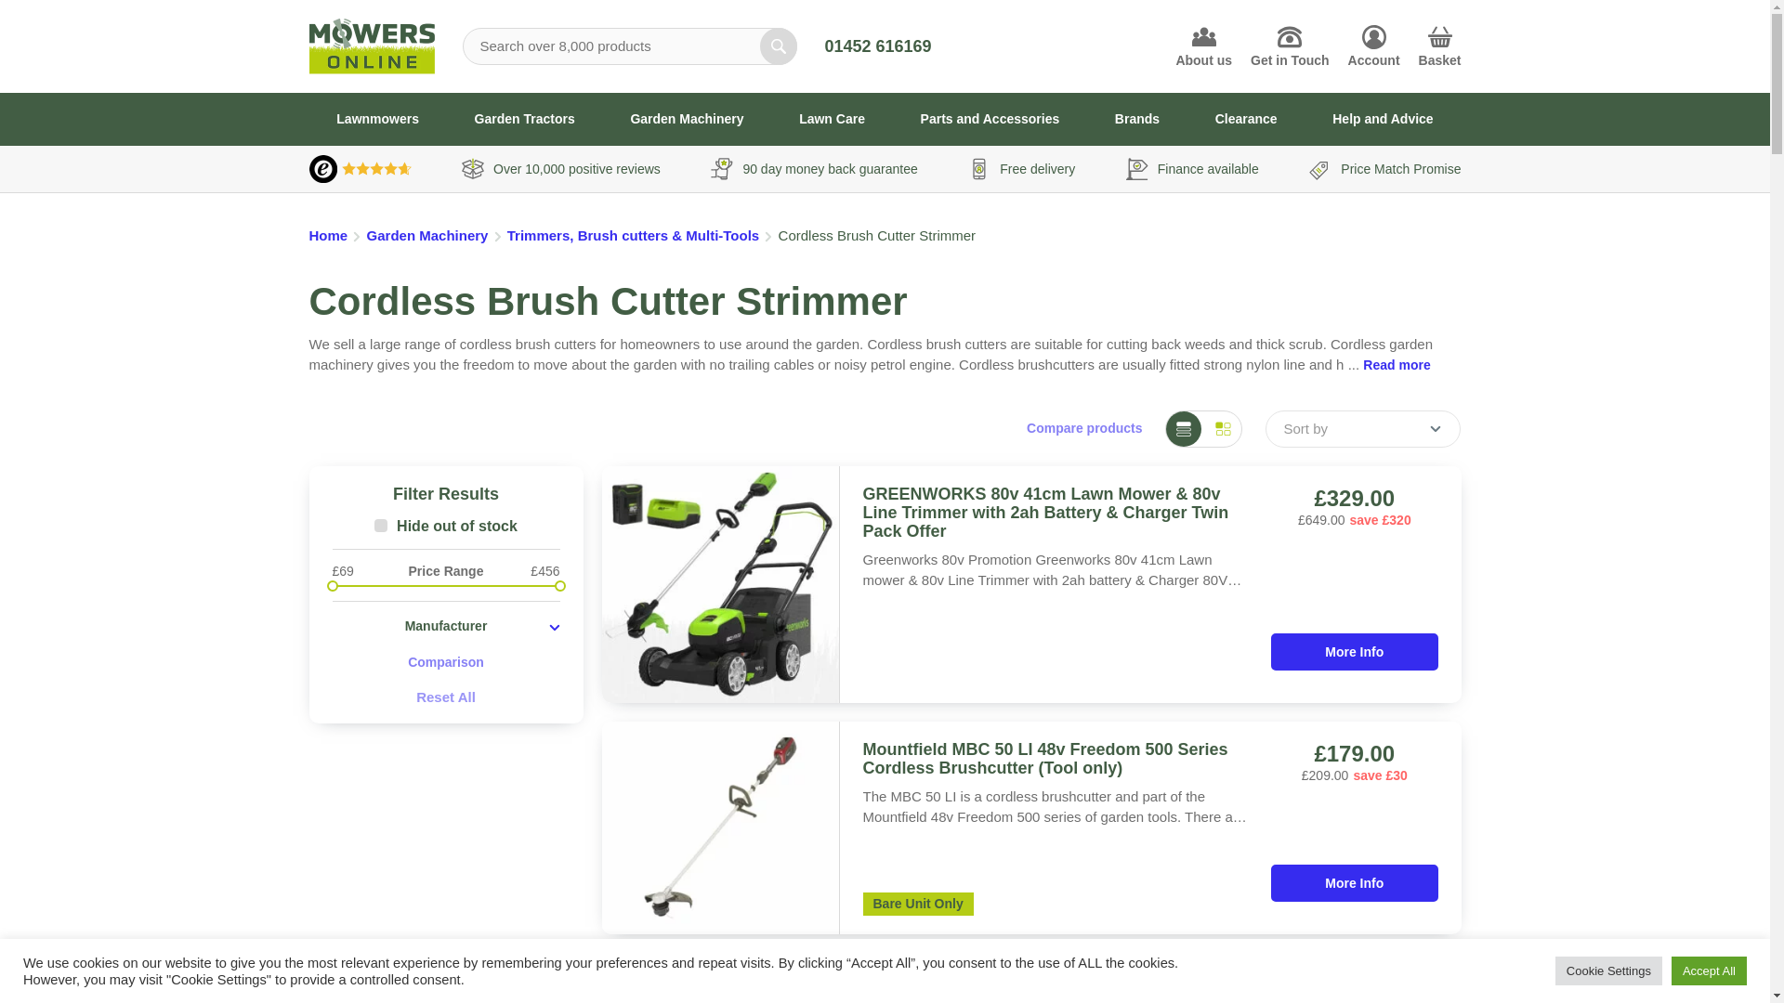  Describe the element at coordinates (446, 625) in the screenshot. I see `toggle` at that location.